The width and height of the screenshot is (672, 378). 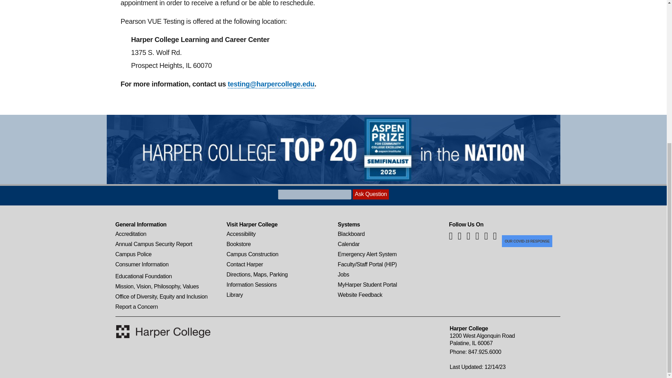 I want to click on Harper Home Page, so click(x=163, y=331).